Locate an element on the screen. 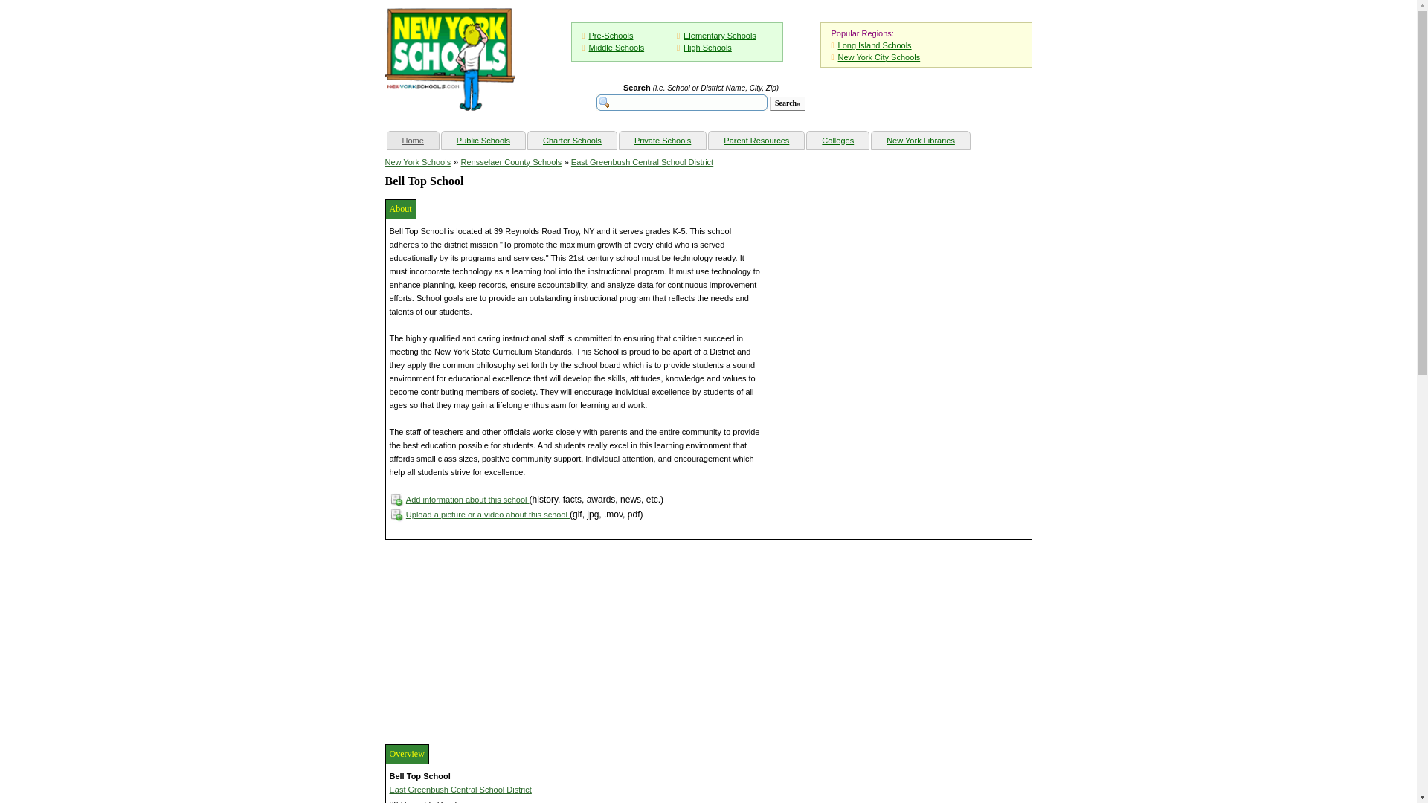 Image resolution: width=1428 pixels, height=803 pixels. New York Libraries is located at coordinates (920, 140).